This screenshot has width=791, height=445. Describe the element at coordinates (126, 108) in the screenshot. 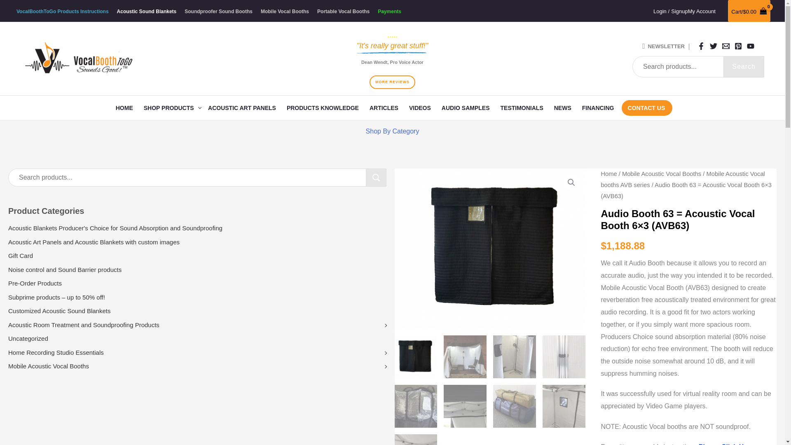

I see `HOME` at that location.